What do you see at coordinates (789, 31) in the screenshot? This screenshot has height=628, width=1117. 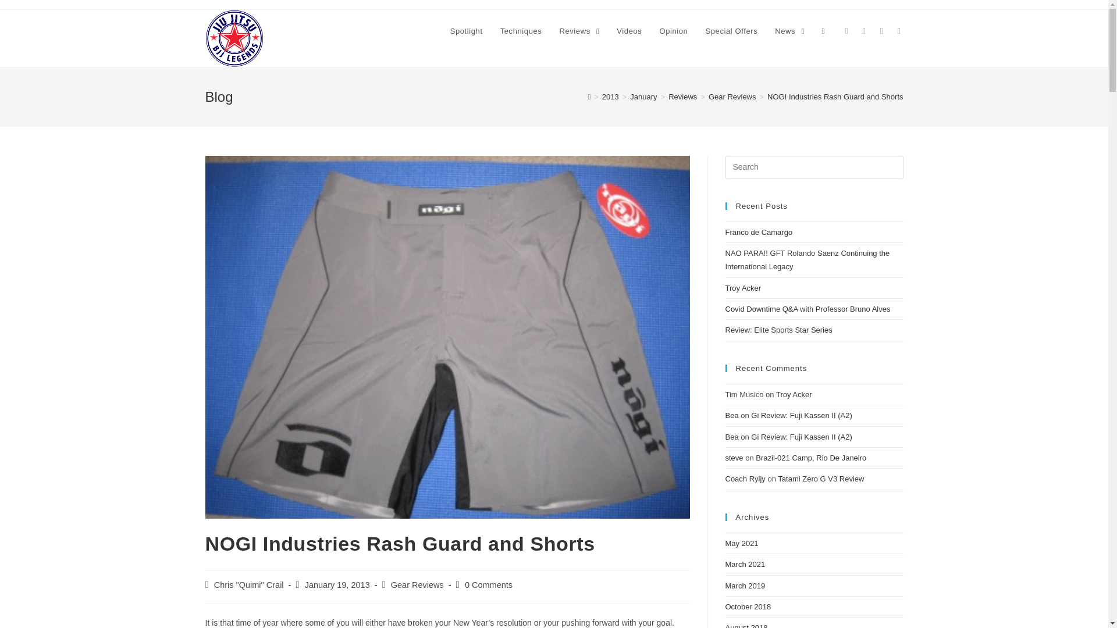 I see `News` at bounding box center [789, 31].